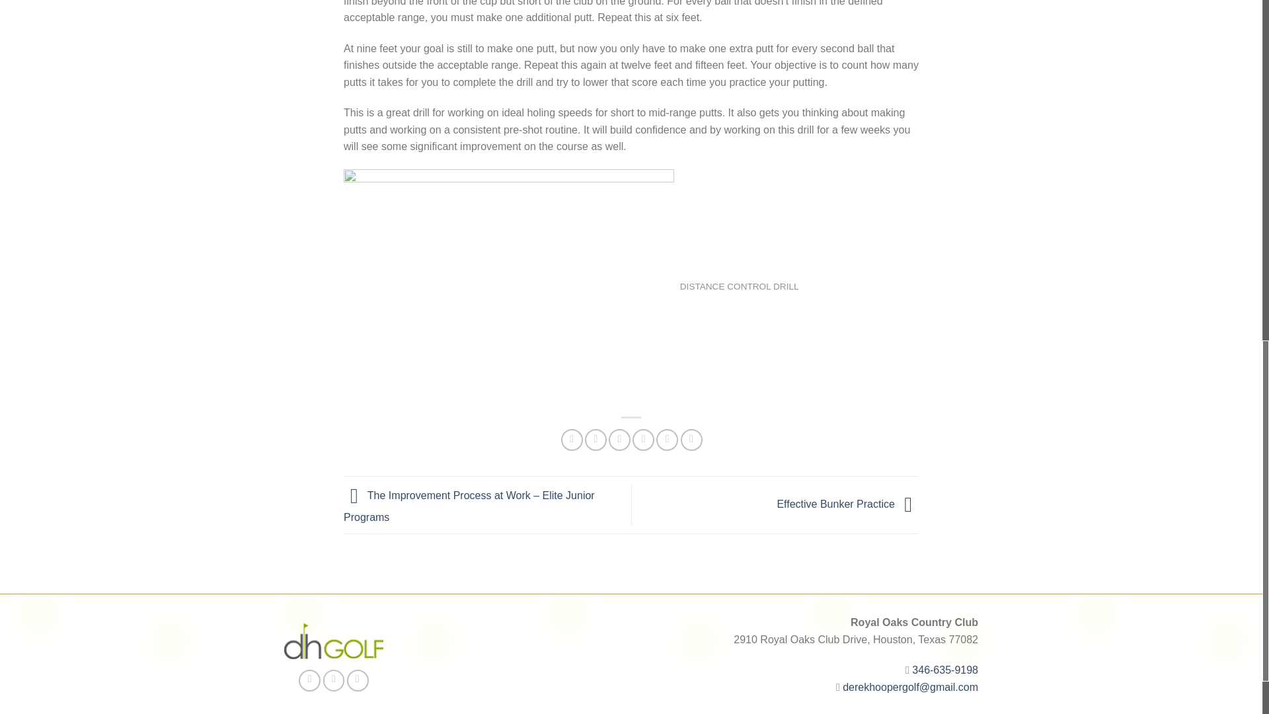 Image resolution: width=1269 pixels, height=714 pixels. I want to click on Pin on Pinterest, so click(643, 440).